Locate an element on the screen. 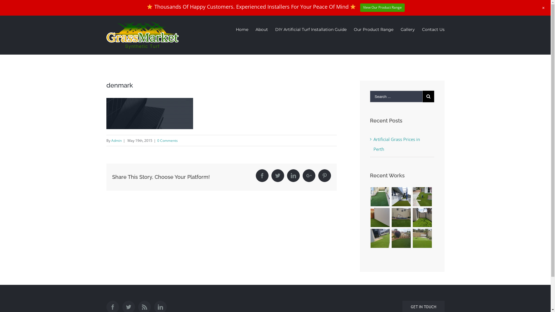 This screenshot has height=312, width=555. Gallery is located at coordinates (408, 29).